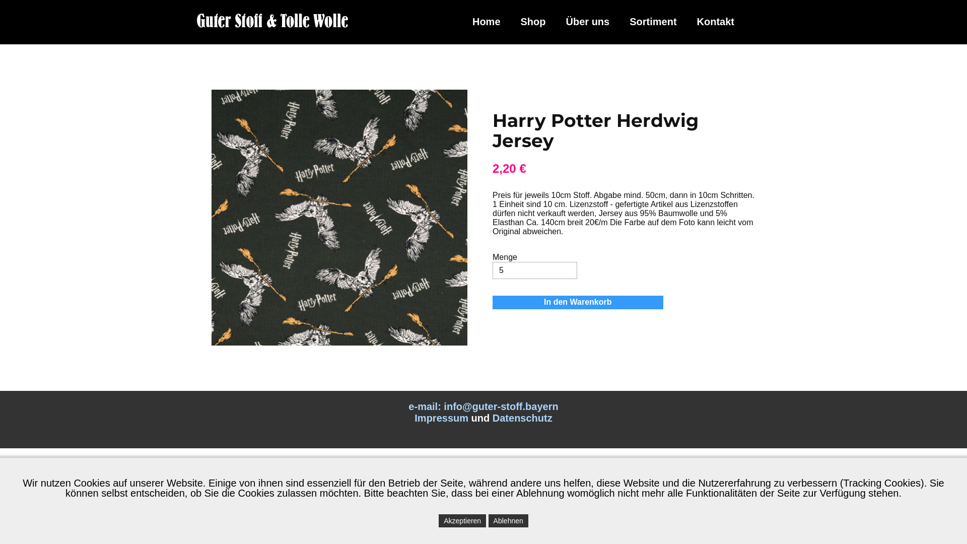 Image resolution: width=967 pixels, height=544 pixels. Describe the element at coordinates (533, 22) in the screenshot. I see `Shop` at that location.